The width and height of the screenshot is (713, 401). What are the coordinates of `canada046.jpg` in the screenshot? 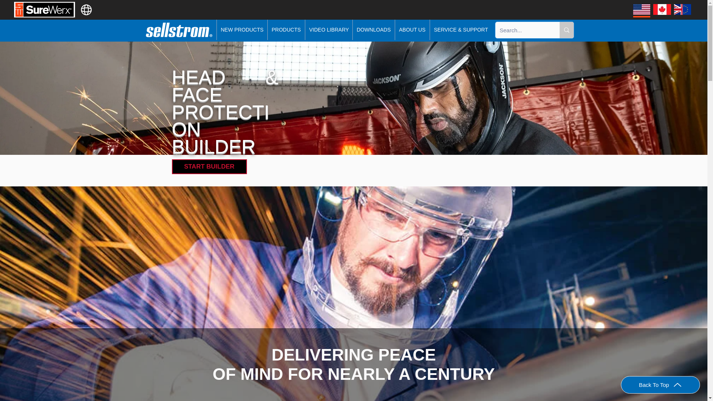 It's located at (662, 9).